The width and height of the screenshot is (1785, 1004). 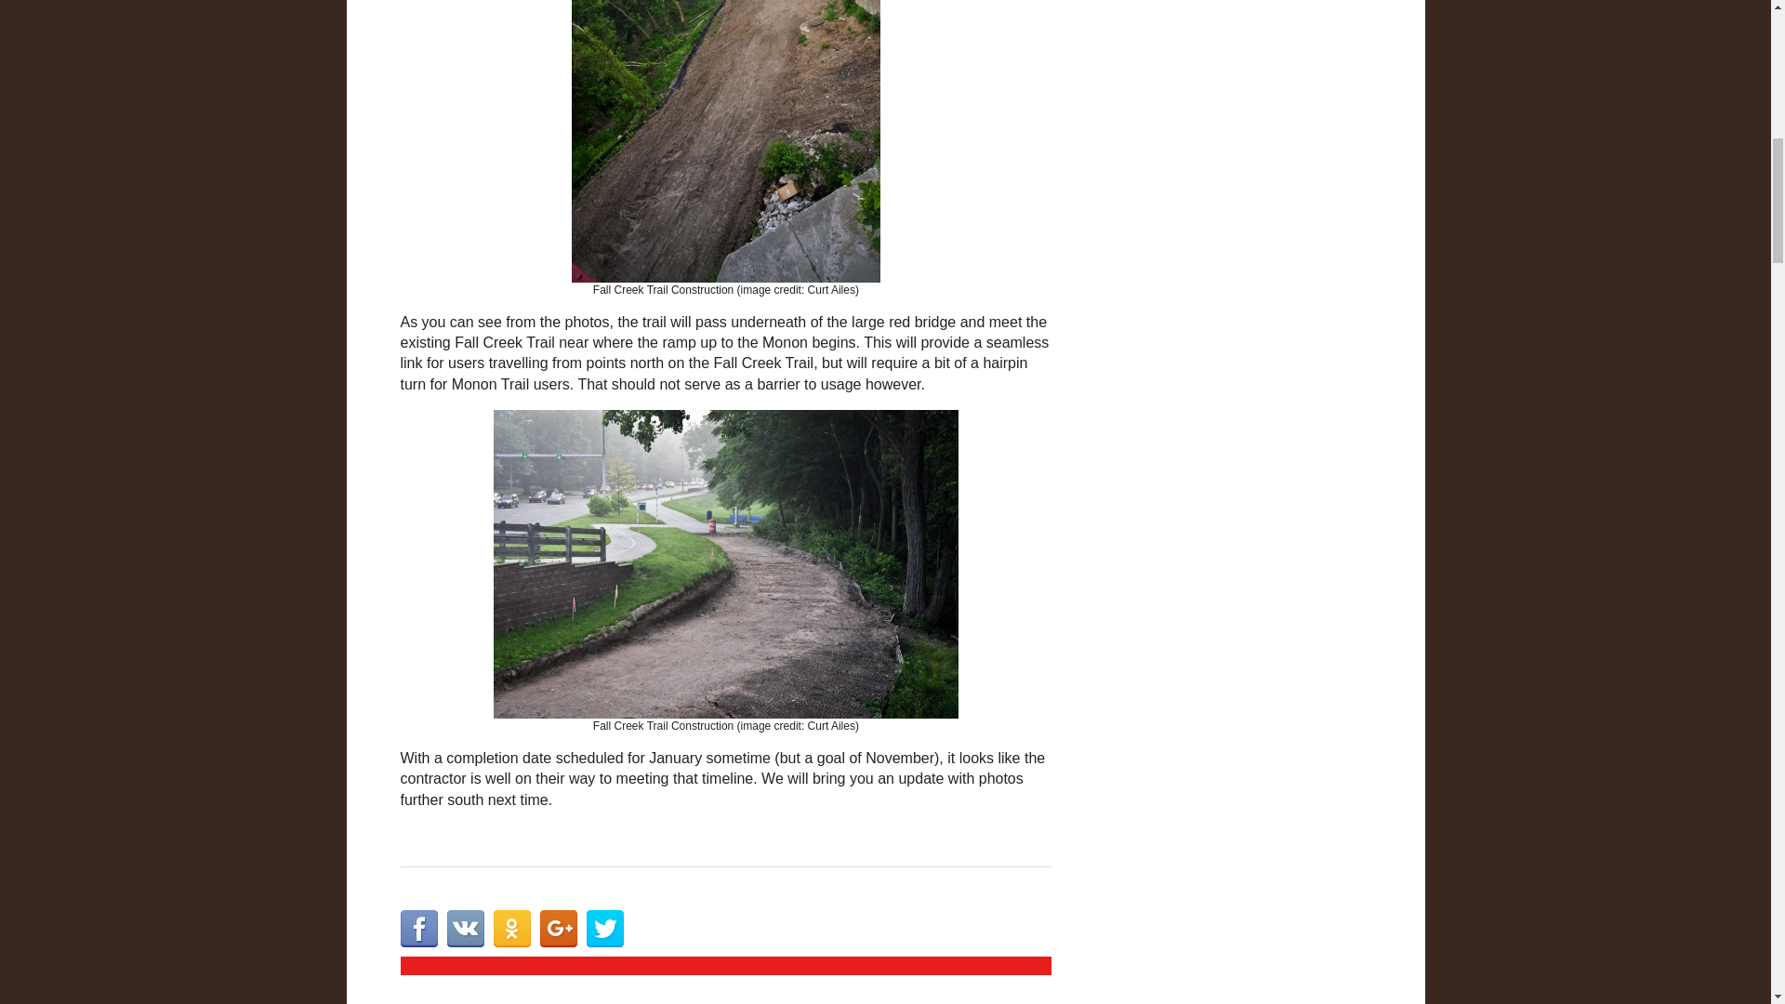 I want to click on Share in OK, so click(x=511, y=928).